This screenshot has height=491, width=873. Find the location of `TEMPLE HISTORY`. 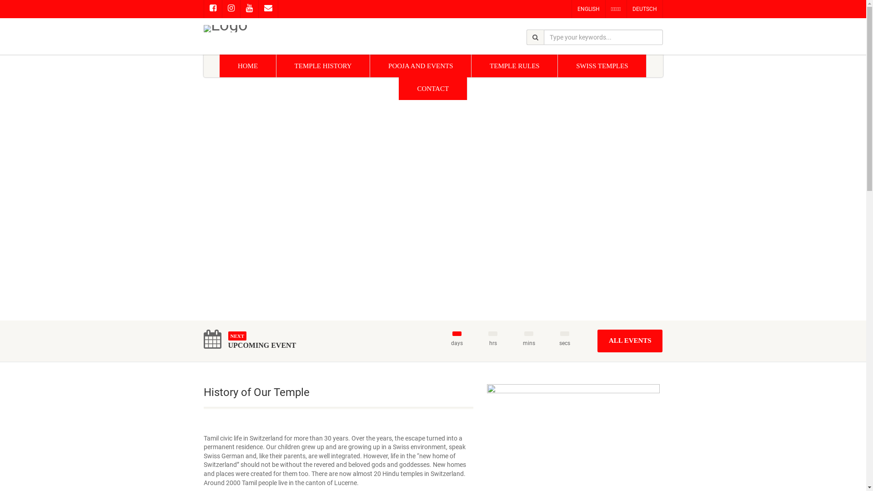

TEMPLE HISTORY is located at coordinates (323, 66).